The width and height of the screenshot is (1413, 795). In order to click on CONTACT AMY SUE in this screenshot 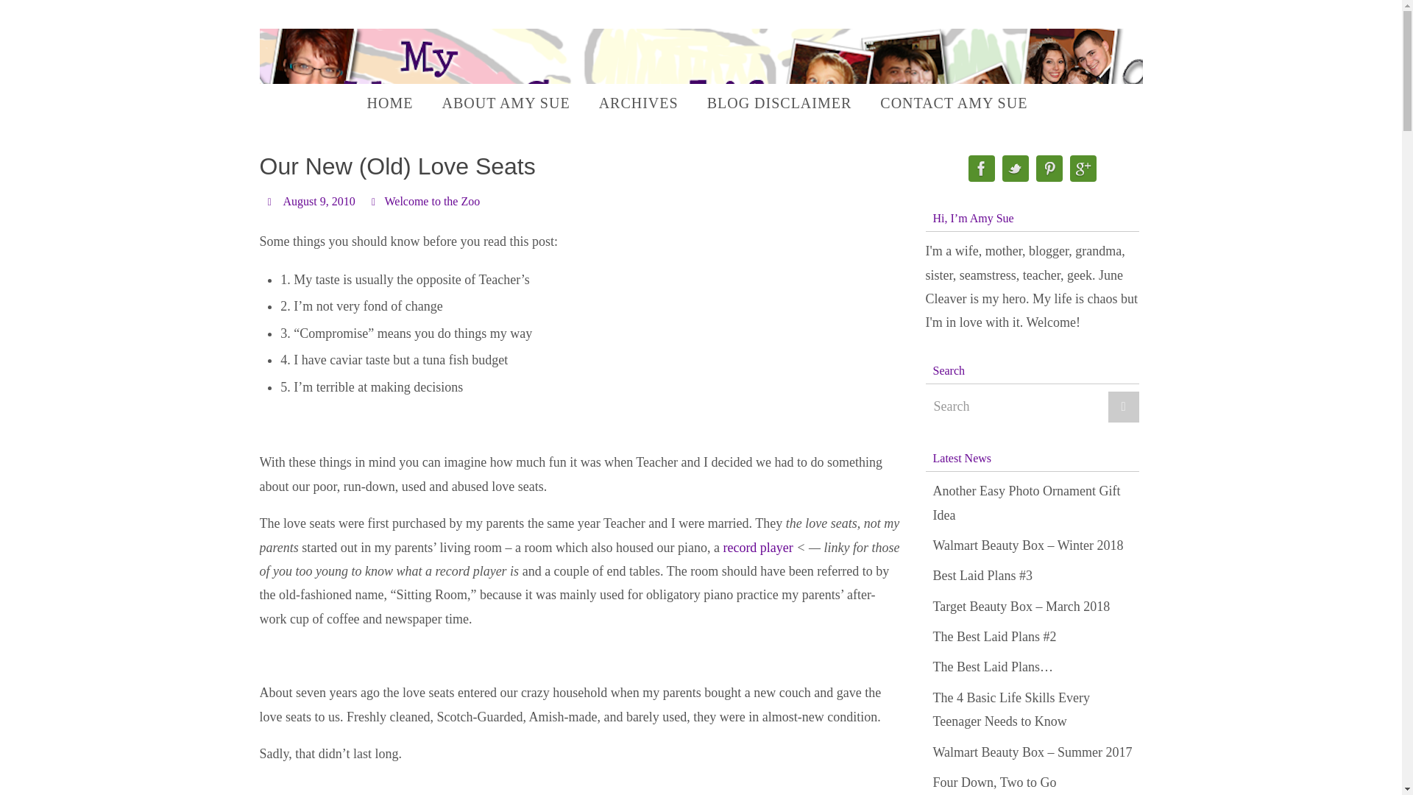, I will do `click(954, 103)`.